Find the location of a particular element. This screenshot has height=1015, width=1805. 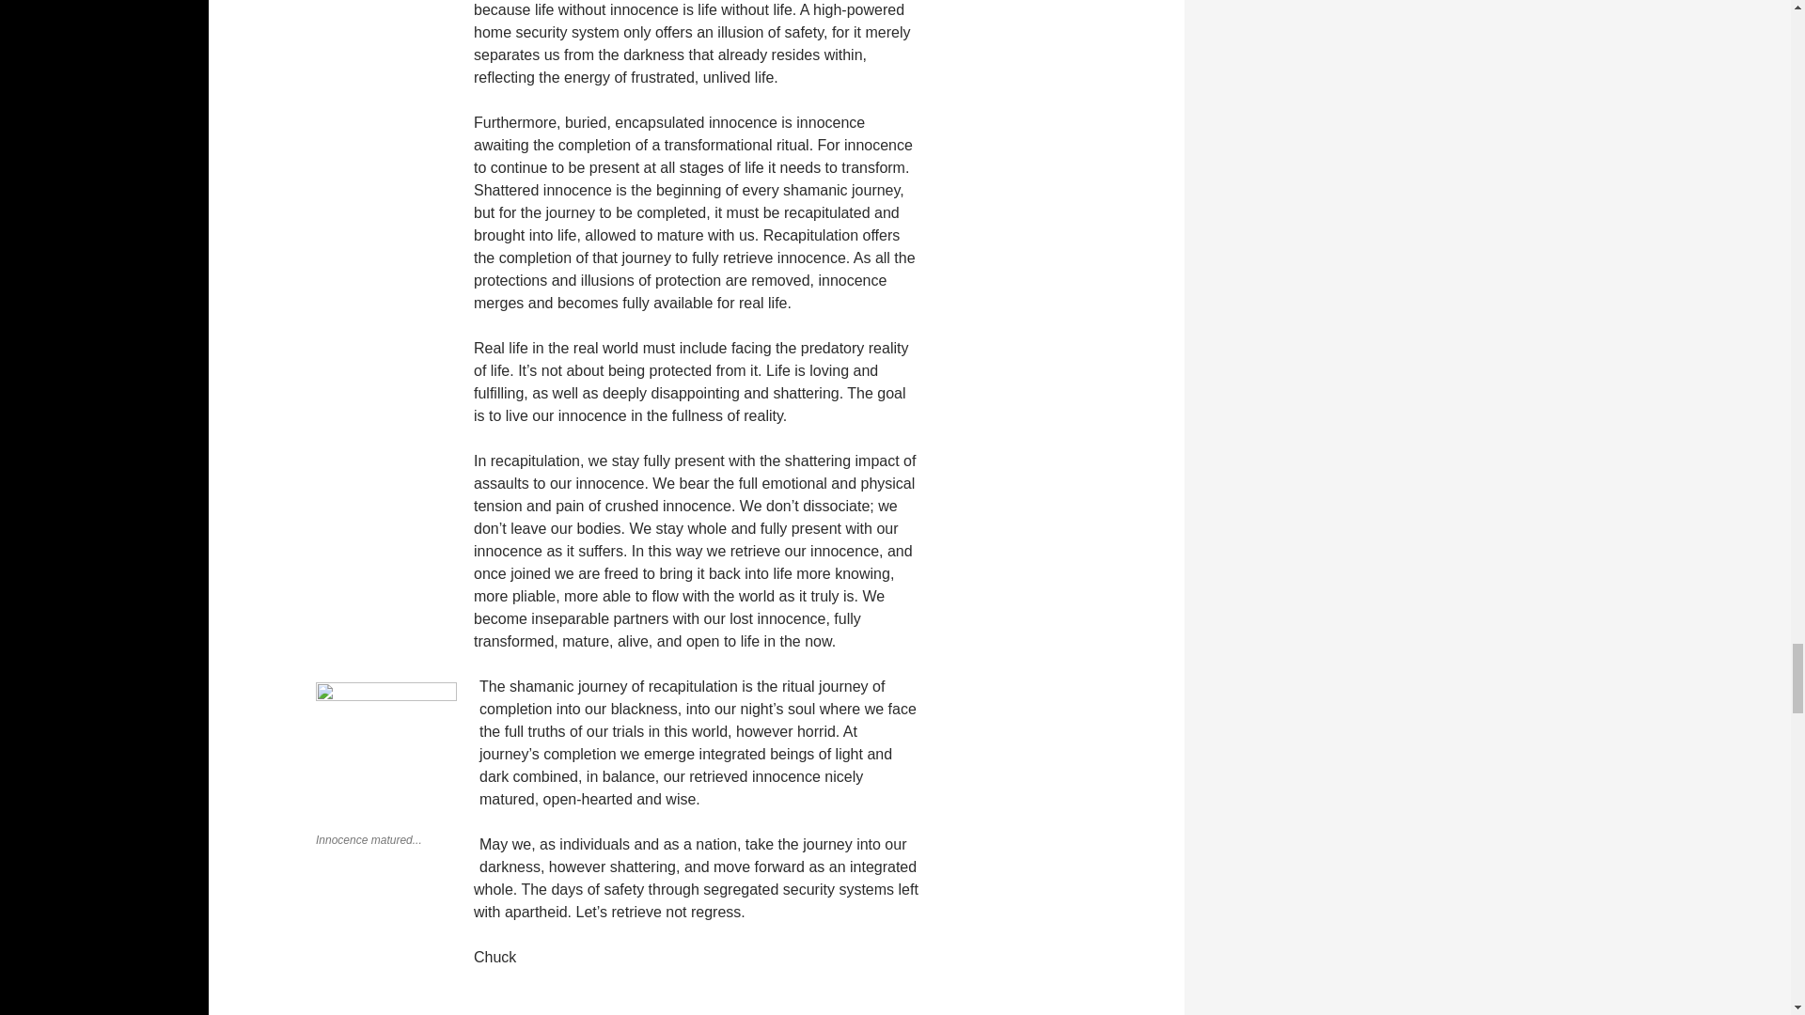

Photo by Jan is located at coordinates (385, 752).